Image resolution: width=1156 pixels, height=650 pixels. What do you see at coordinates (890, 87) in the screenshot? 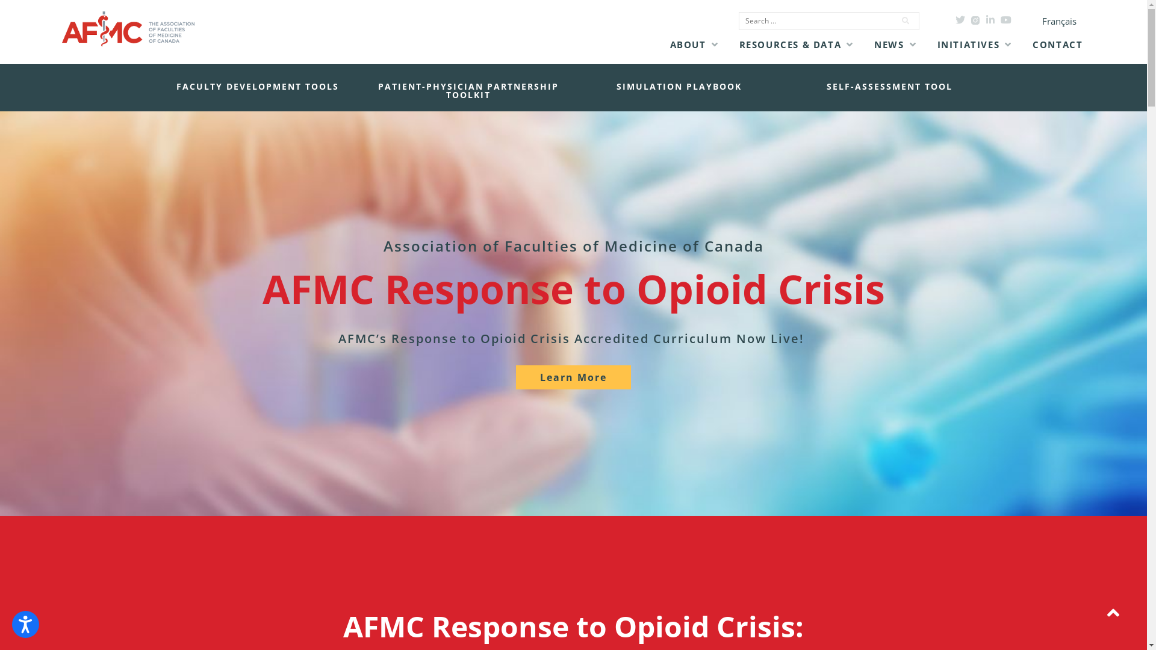
I see `SELF-ASSESSMENT TOOL` at bounding box center [890, 87].